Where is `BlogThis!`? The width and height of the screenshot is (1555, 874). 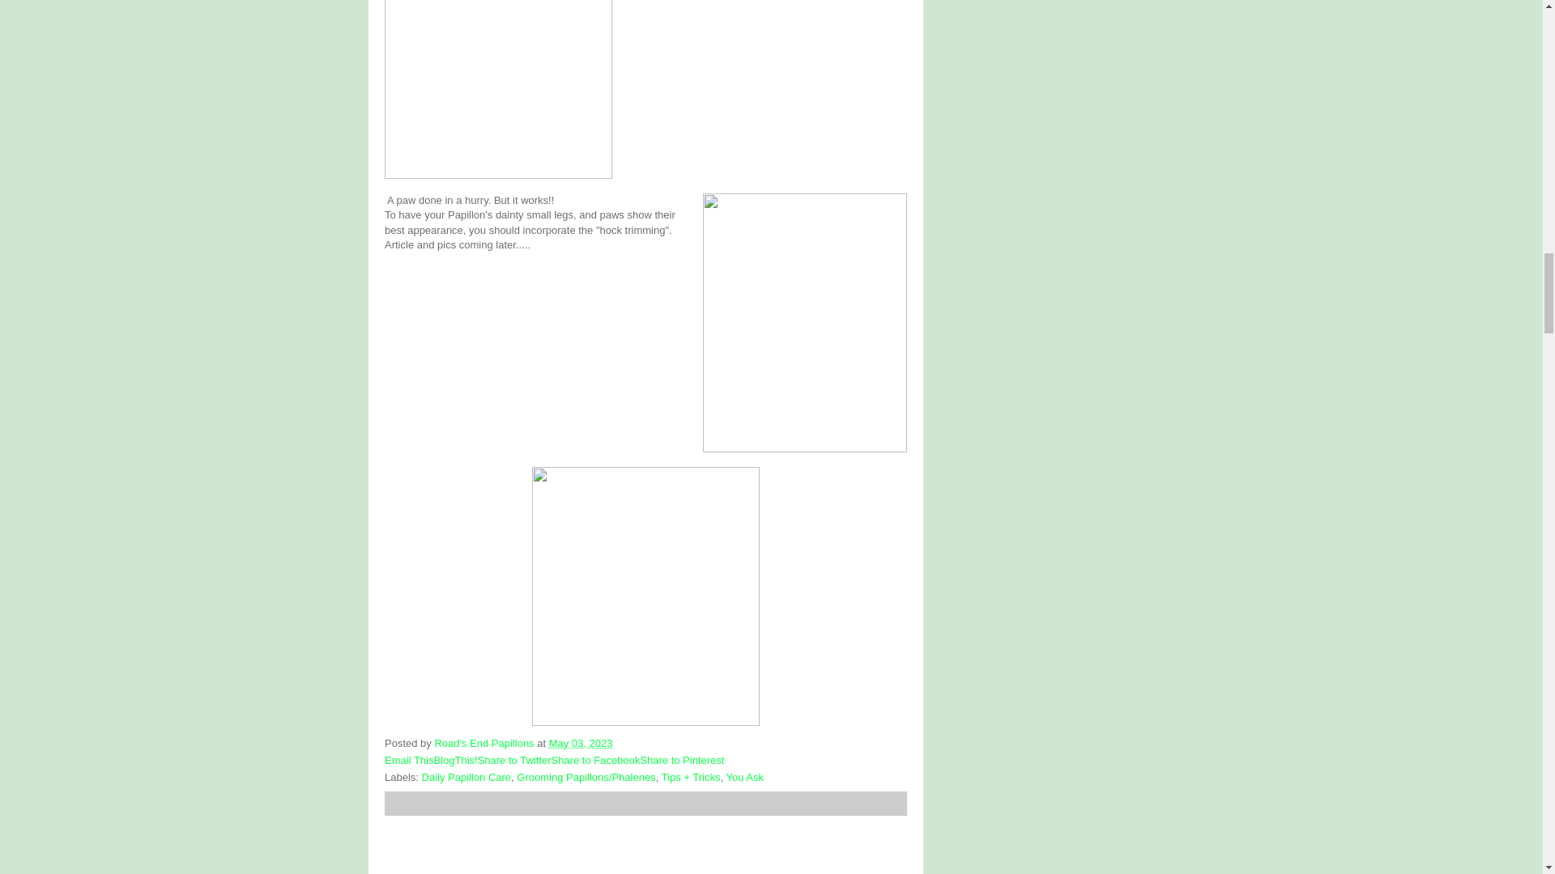
BlogThis! is located at coordinates (455, 761).